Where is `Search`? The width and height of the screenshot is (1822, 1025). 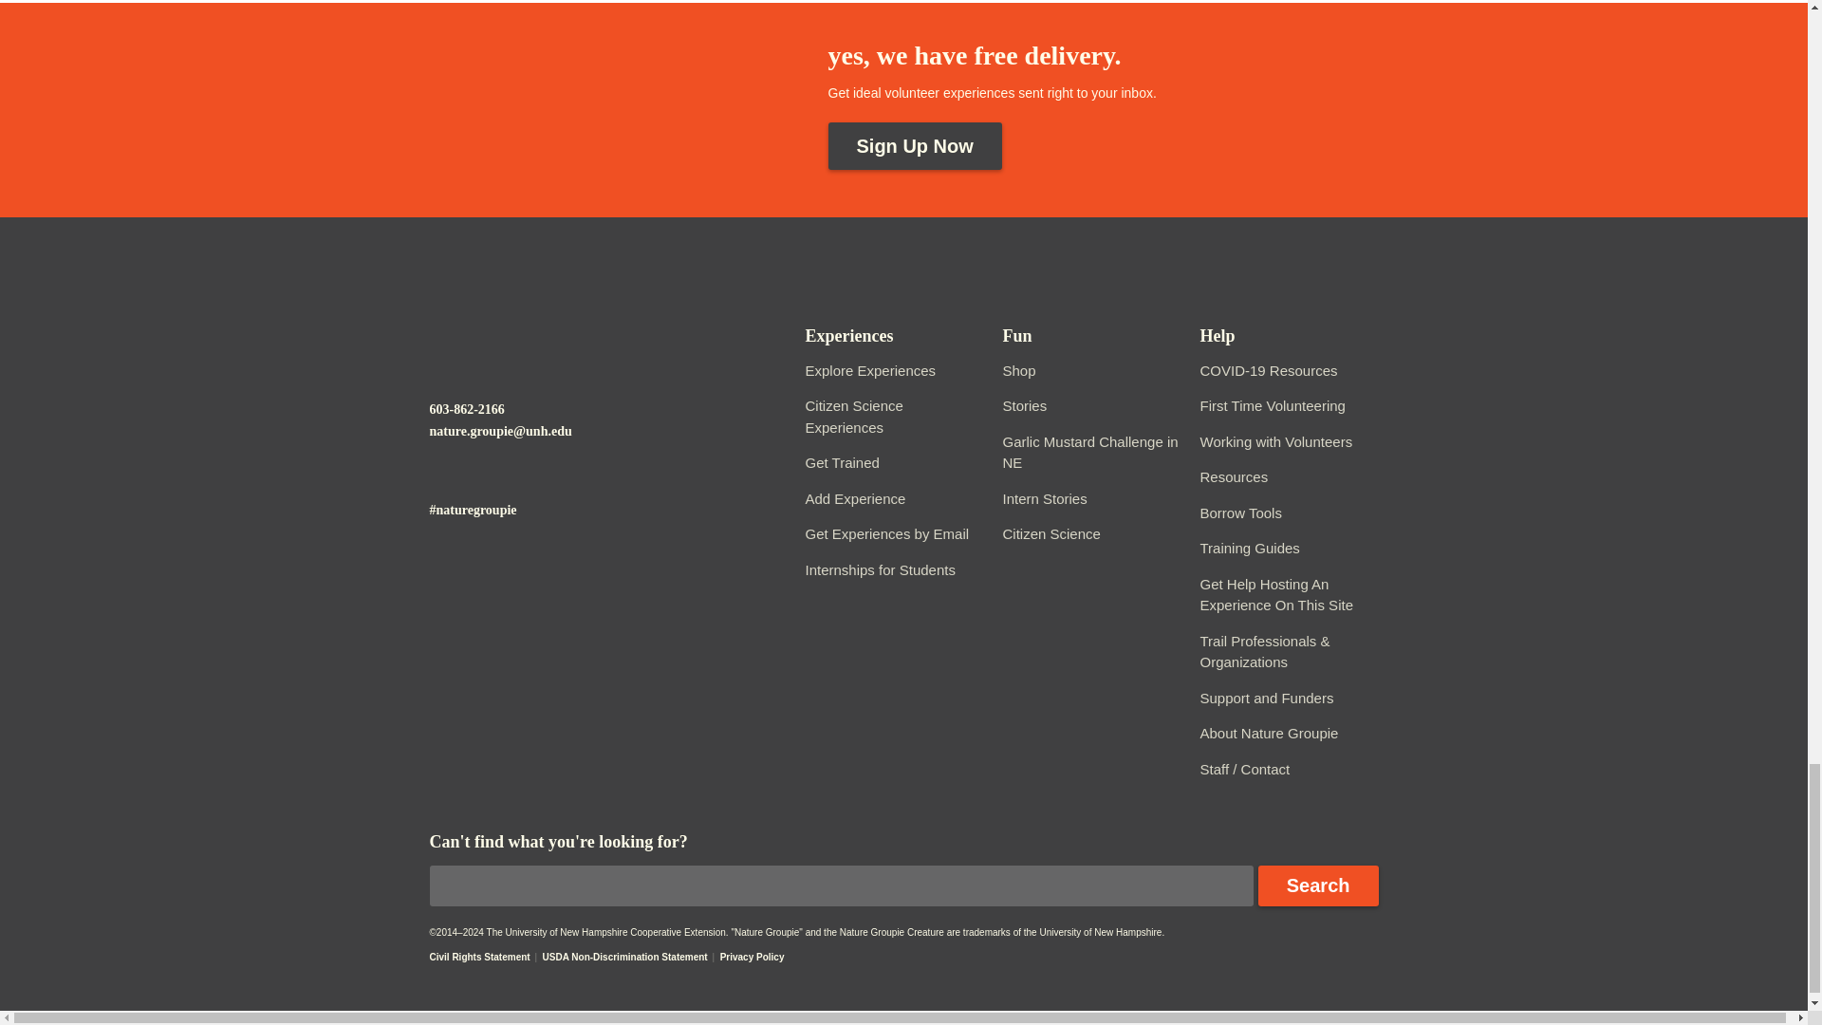 Search is located at coordinates (1319, 885).